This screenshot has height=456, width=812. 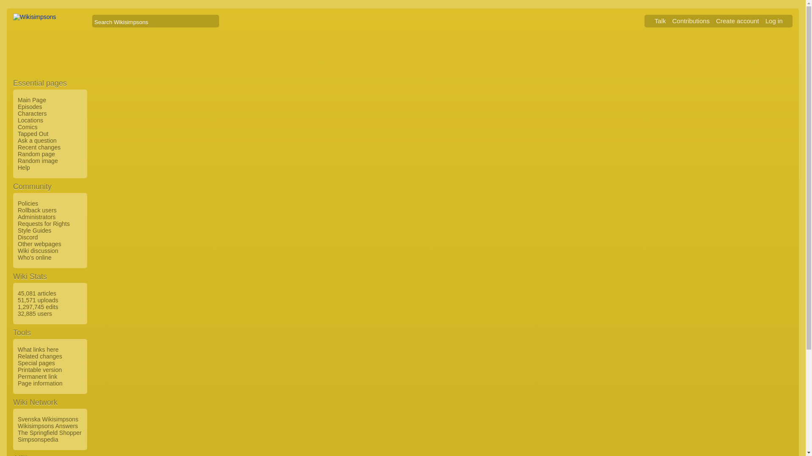 What do you see at coordinates (37, 300) in the screenshot?
I see `51,571 uploads` at bounding box center [37, 300].